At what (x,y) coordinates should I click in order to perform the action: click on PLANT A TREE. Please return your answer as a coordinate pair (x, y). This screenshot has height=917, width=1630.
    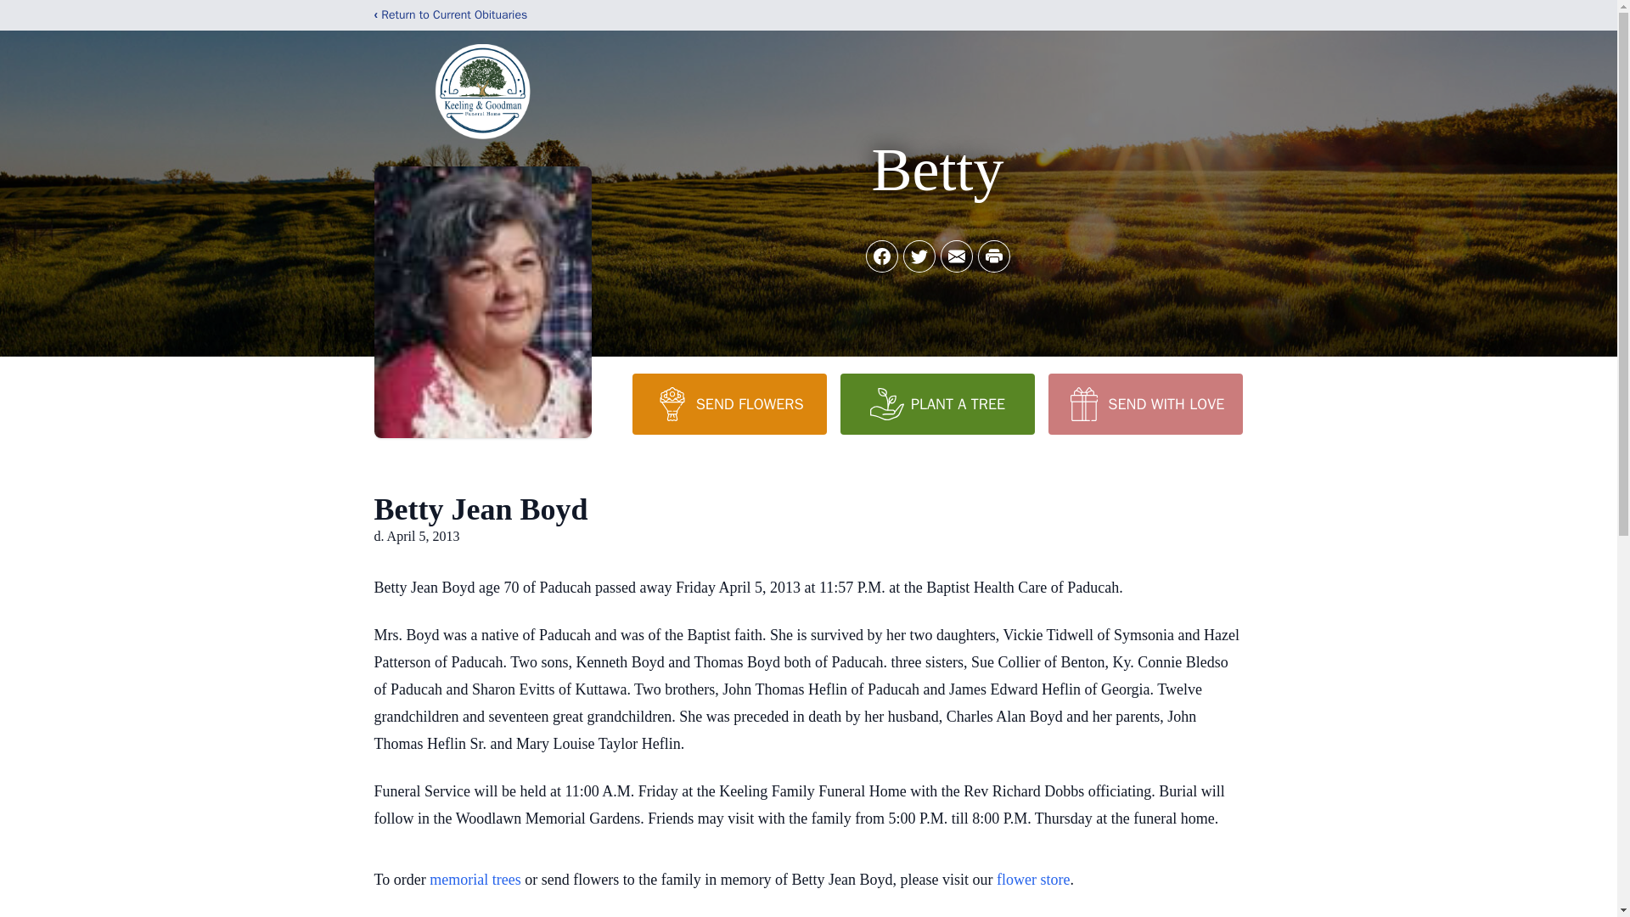
    Looking at the image, I should click on (937, 403).